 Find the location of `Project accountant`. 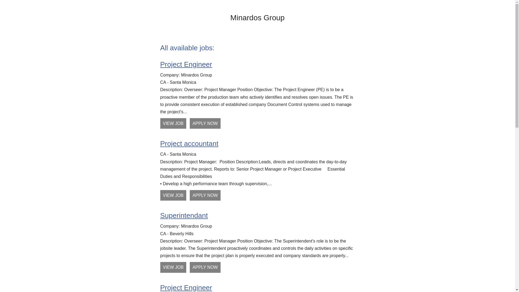

Project accountant is located at coordinates (189, 144).